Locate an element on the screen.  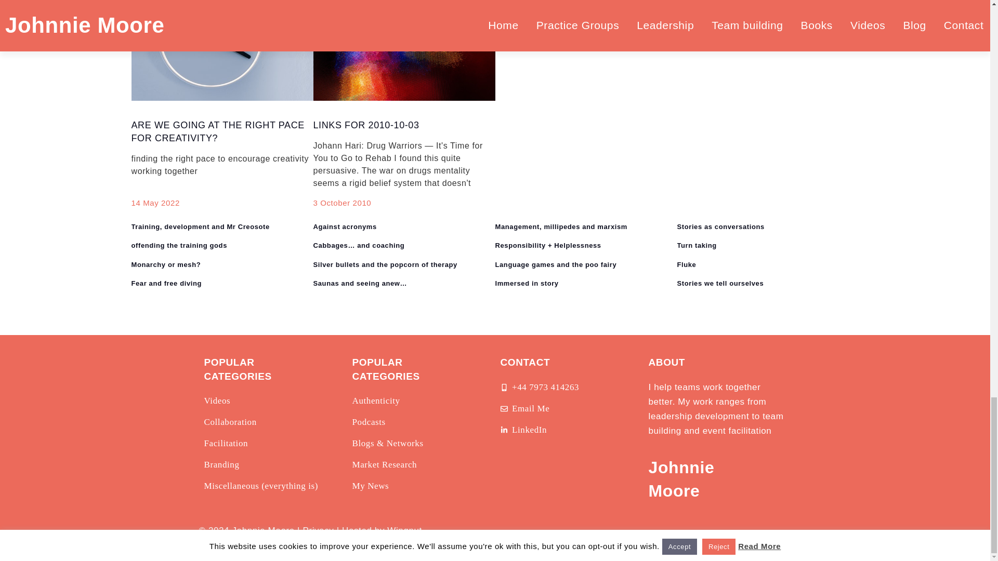
Authenticity is located at coordinates (376, 401).